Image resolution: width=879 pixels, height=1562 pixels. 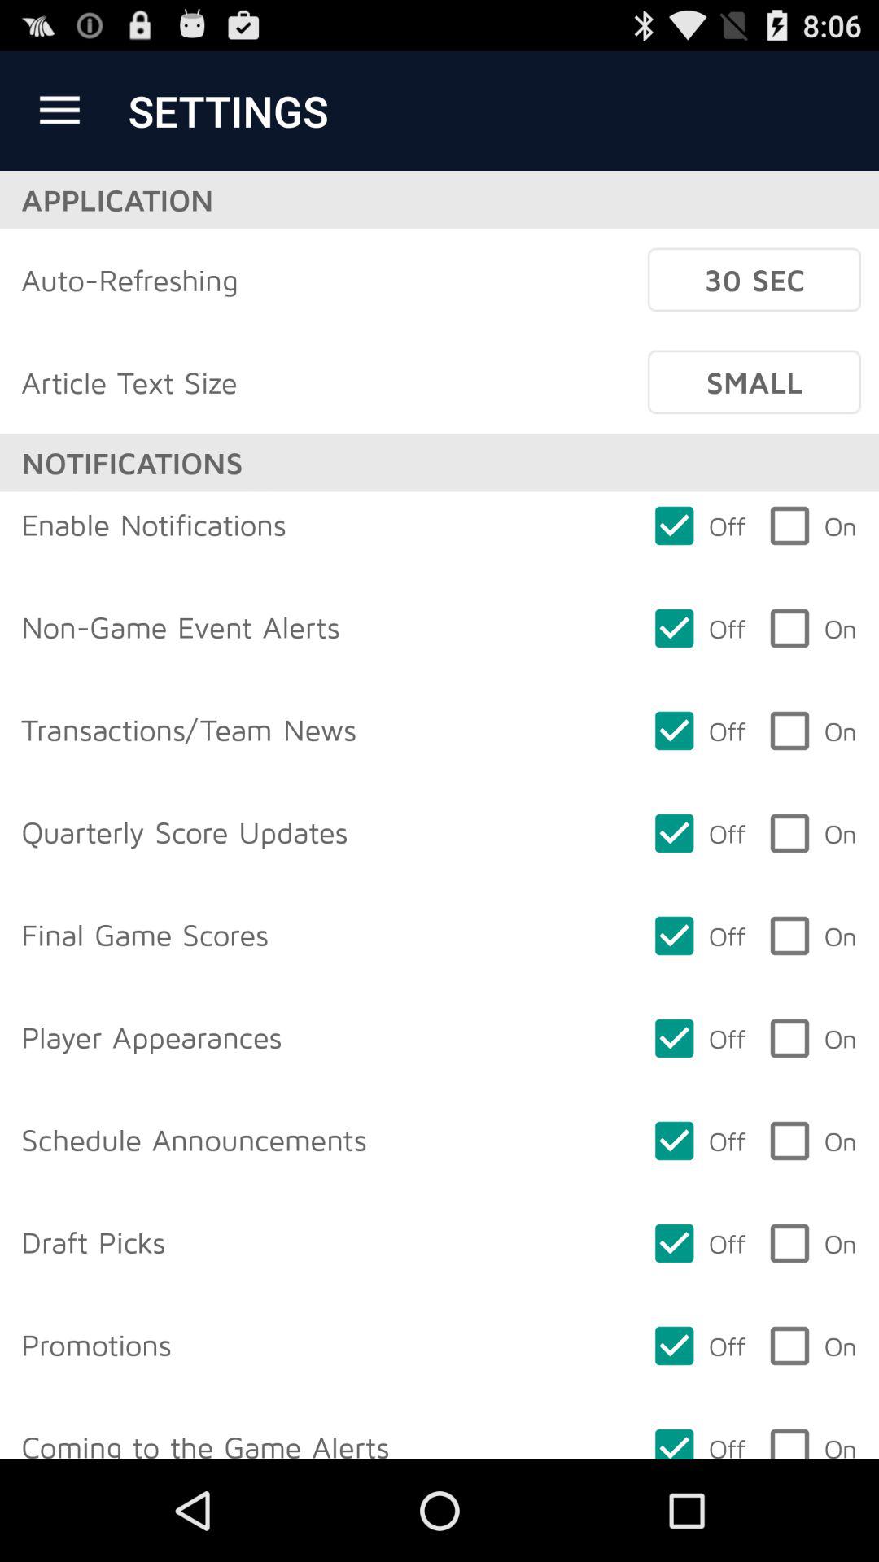 What do you see at coordinates (59, 111) in the screenshot?
I see `press the icon above application icon` at bounding box center [59, 111].